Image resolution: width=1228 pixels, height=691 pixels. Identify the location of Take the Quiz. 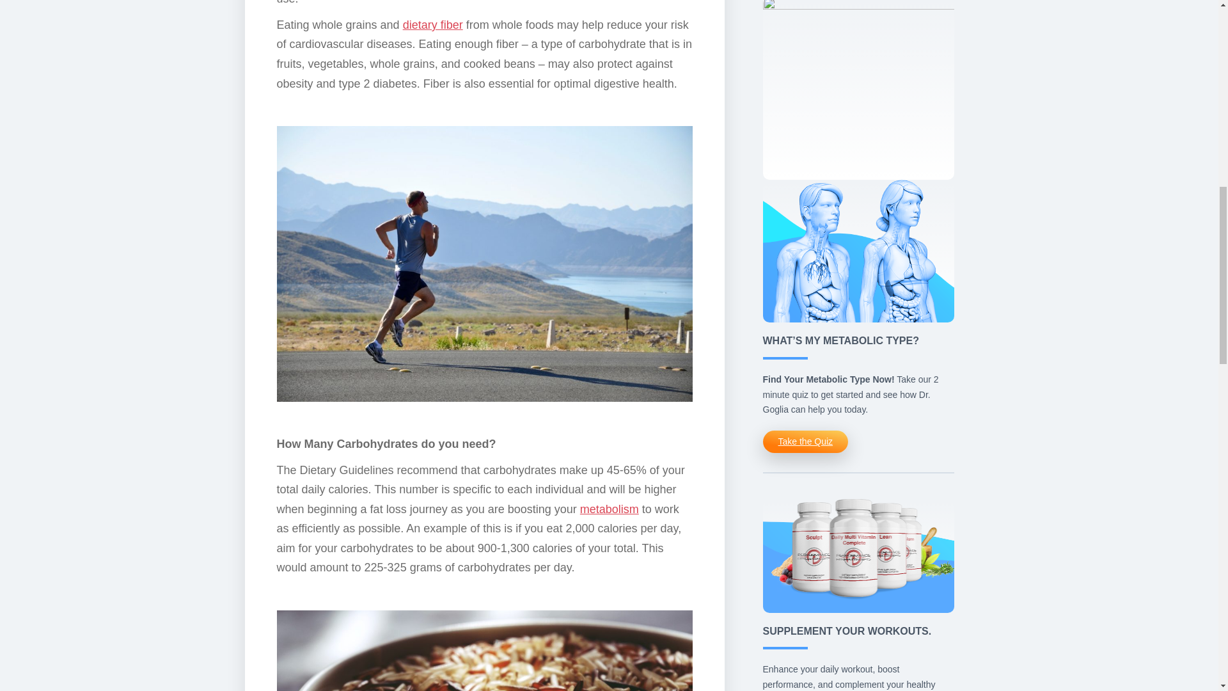
(805, 441).